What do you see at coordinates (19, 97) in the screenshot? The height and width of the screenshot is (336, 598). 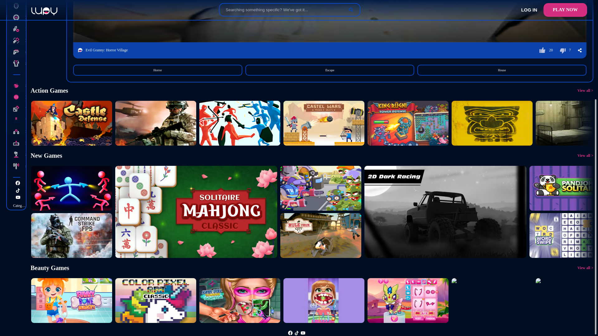 I see `Math` at bounding box center [19, 97].